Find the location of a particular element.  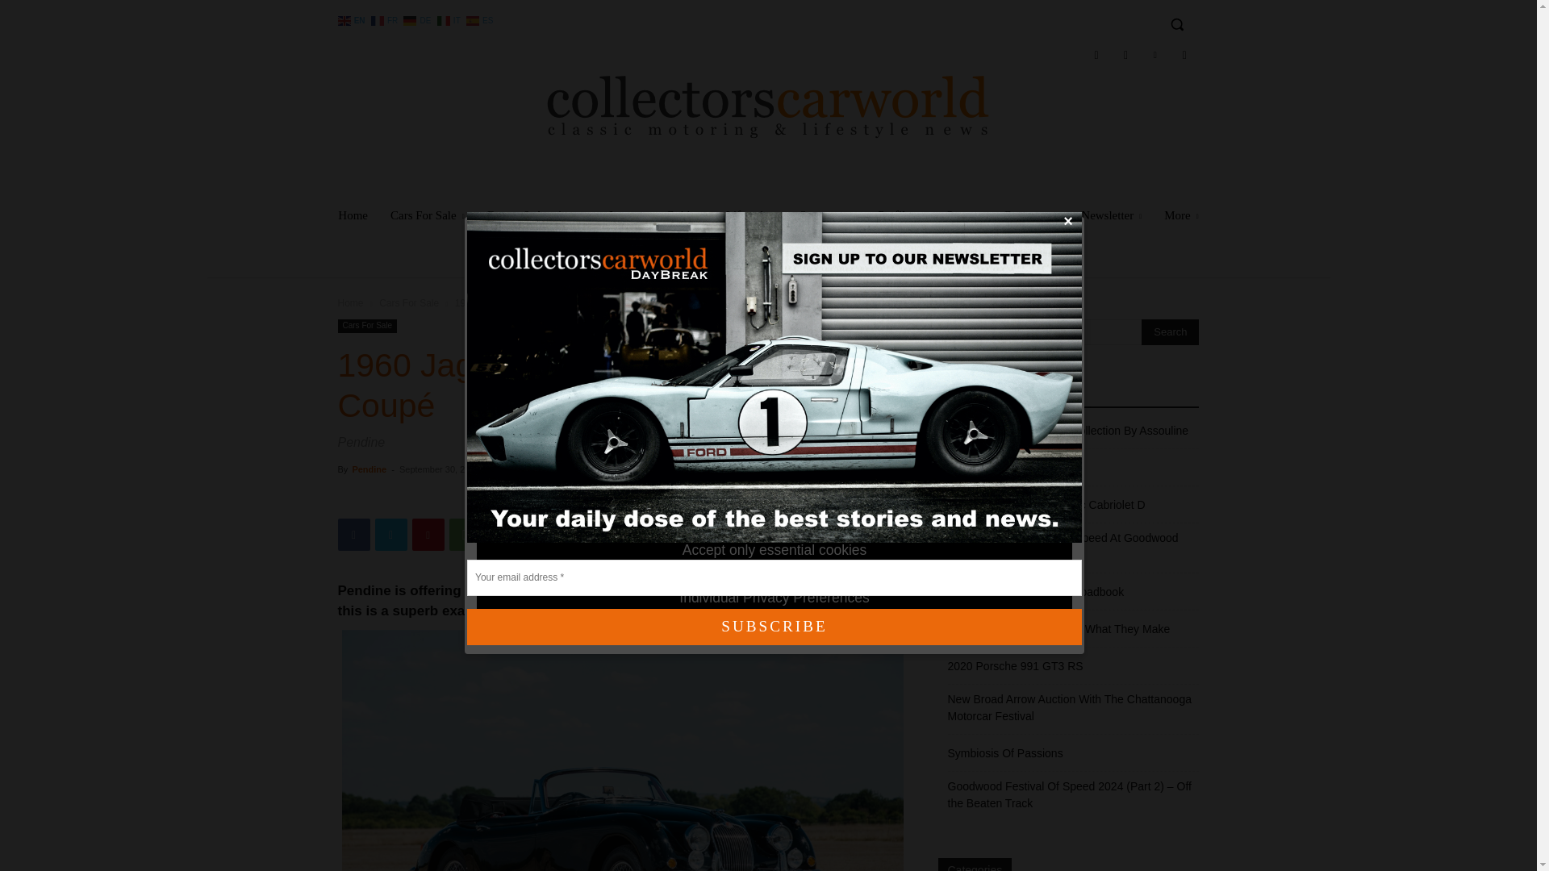

English is located at coordinates (352, 19).